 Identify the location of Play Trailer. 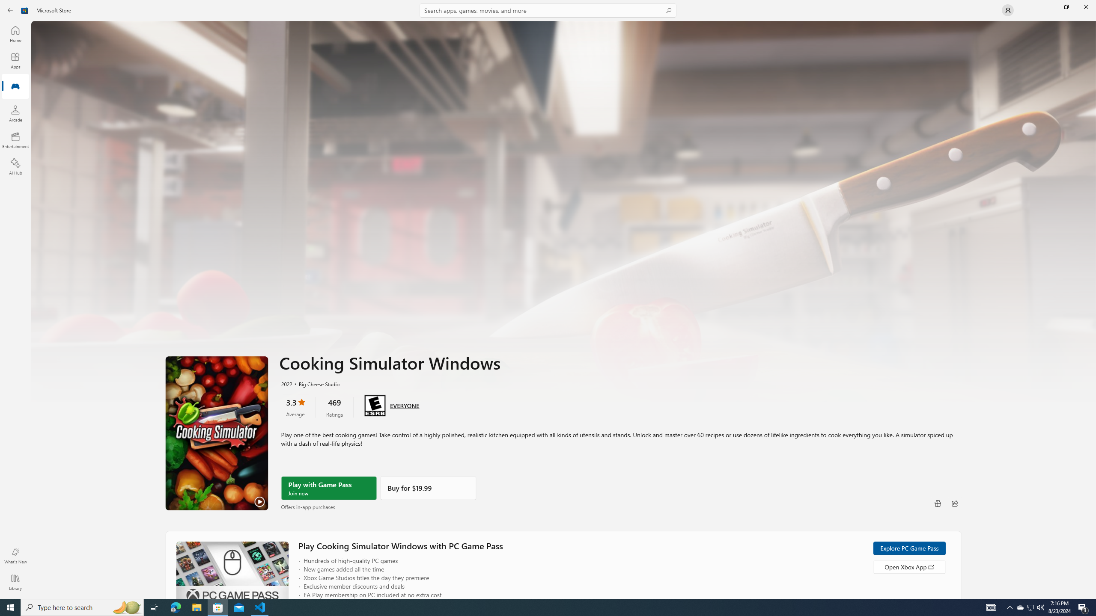
(217, 433).